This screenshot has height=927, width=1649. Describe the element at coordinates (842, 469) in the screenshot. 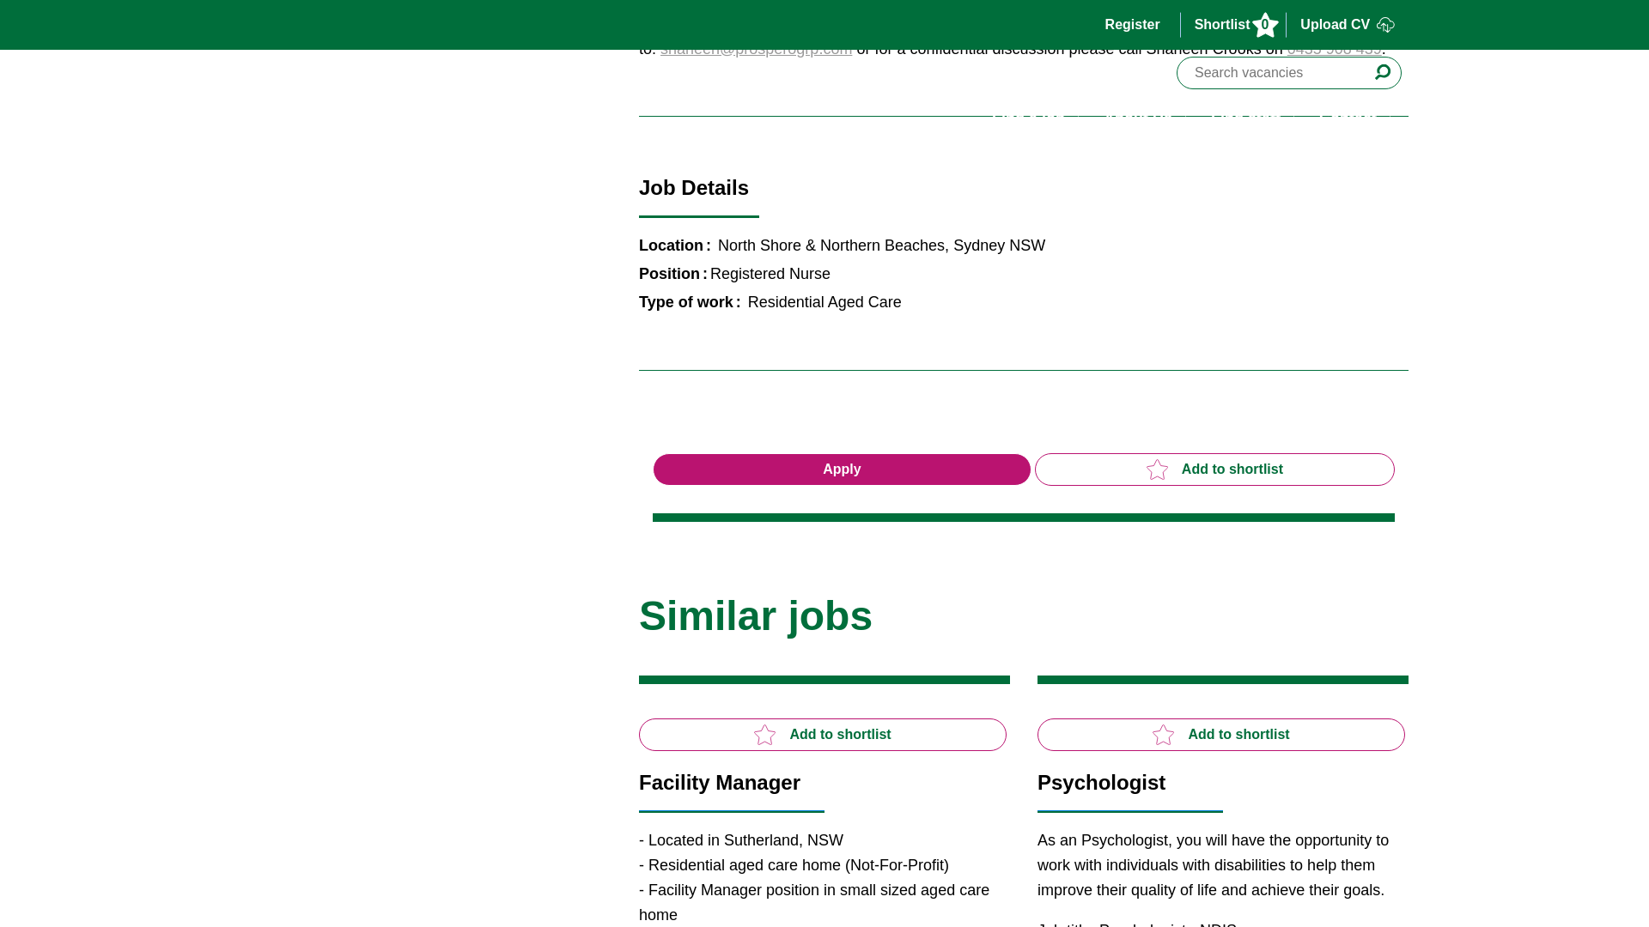

I see `Apply` at that location.